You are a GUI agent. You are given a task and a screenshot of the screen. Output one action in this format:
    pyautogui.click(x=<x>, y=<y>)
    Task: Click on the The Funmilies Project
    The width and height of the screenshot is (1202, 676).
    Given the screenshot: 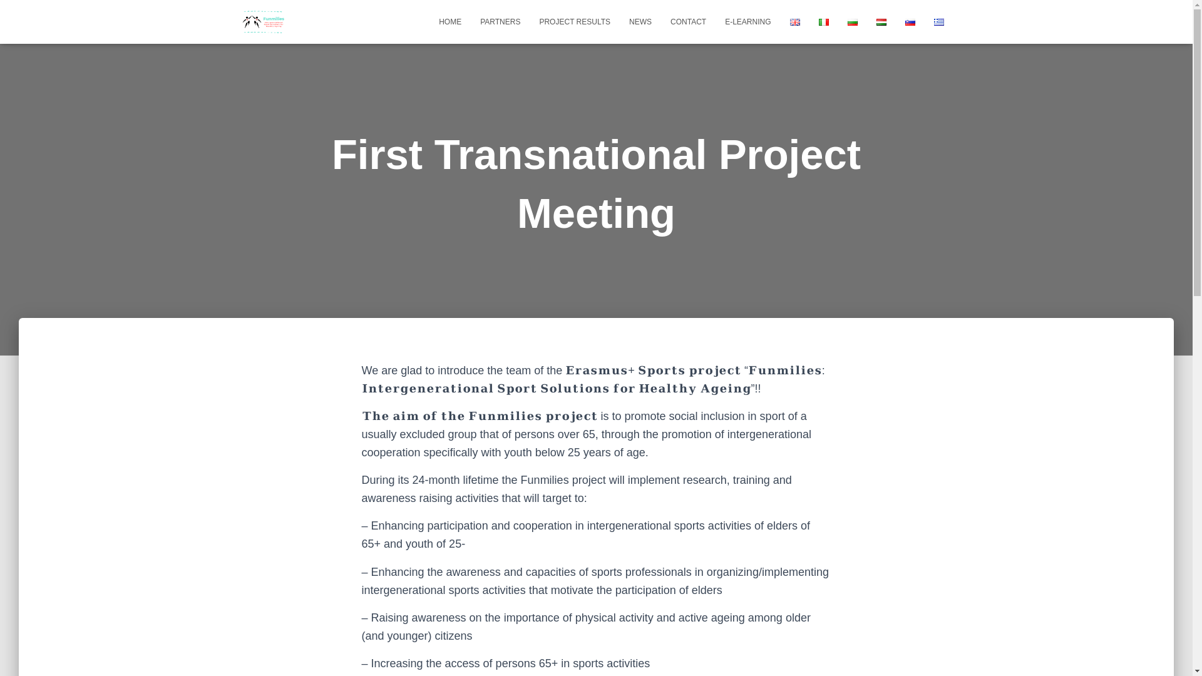 What is the action you would take?
    pyautogui.click(x=263, y=21)
    